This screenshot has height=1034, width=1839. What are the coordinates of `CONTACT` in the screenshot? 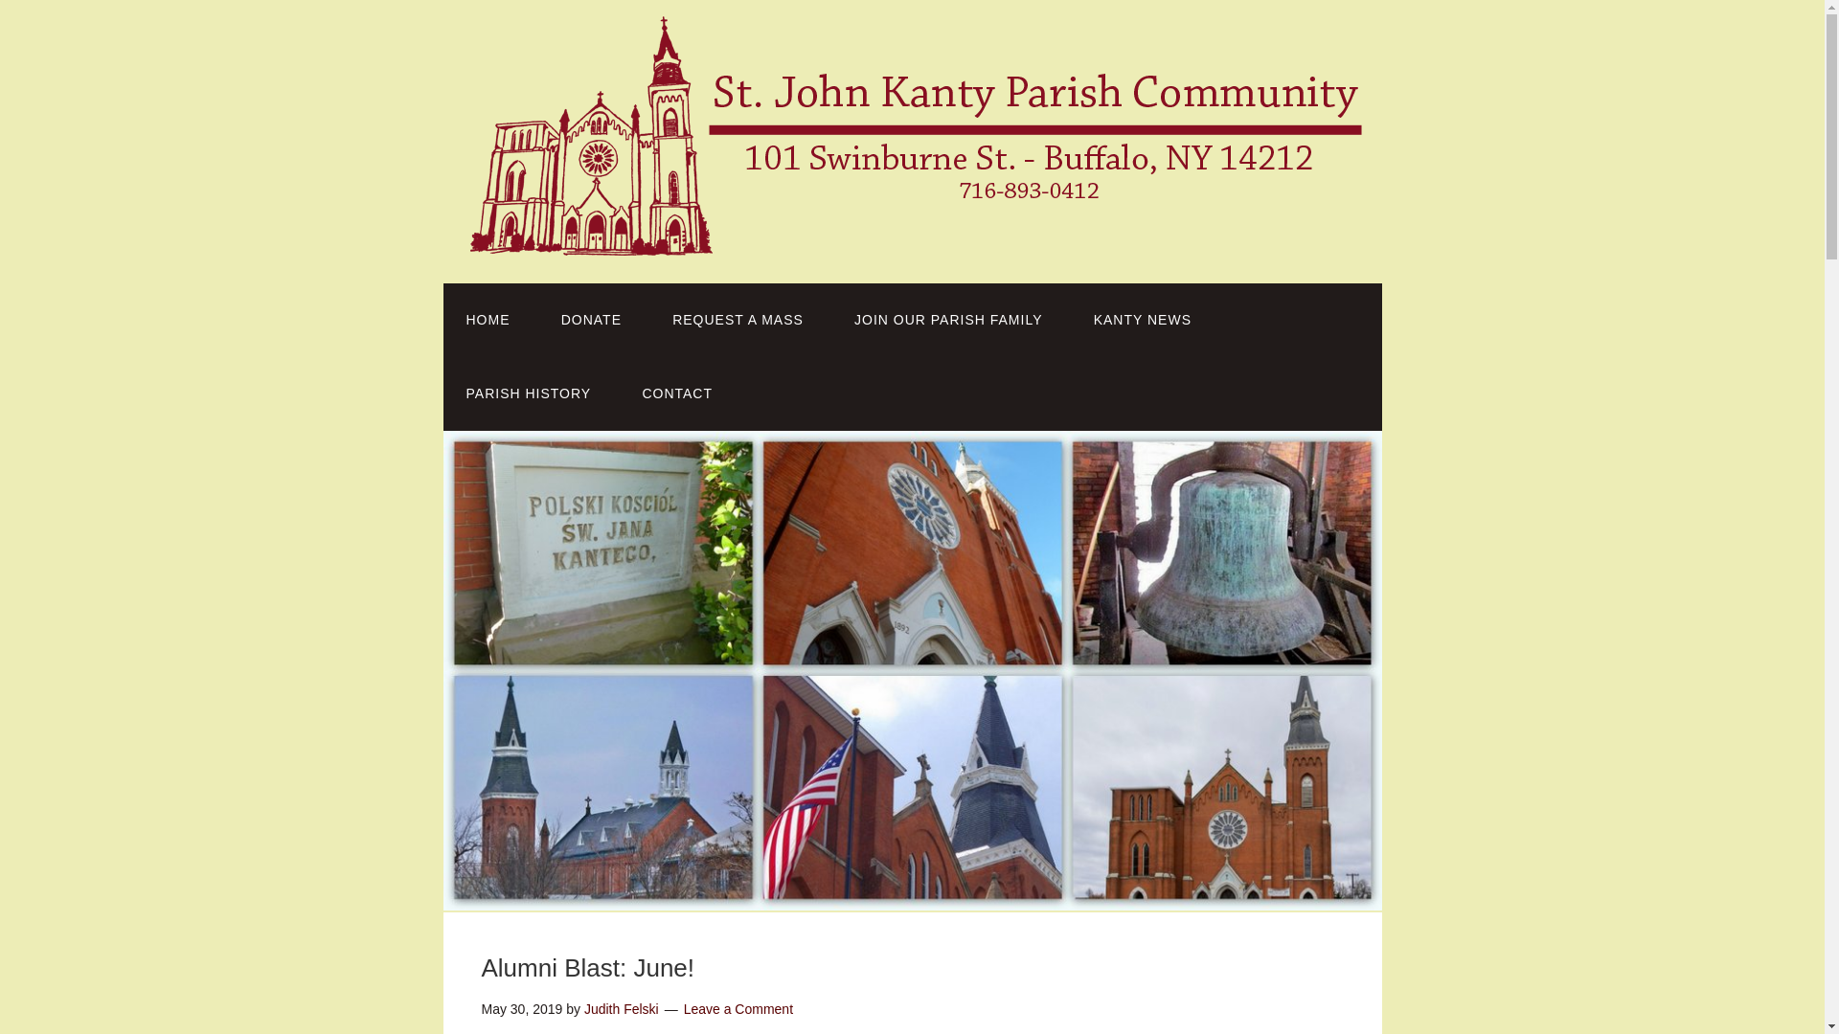 It's located at (676, 393).